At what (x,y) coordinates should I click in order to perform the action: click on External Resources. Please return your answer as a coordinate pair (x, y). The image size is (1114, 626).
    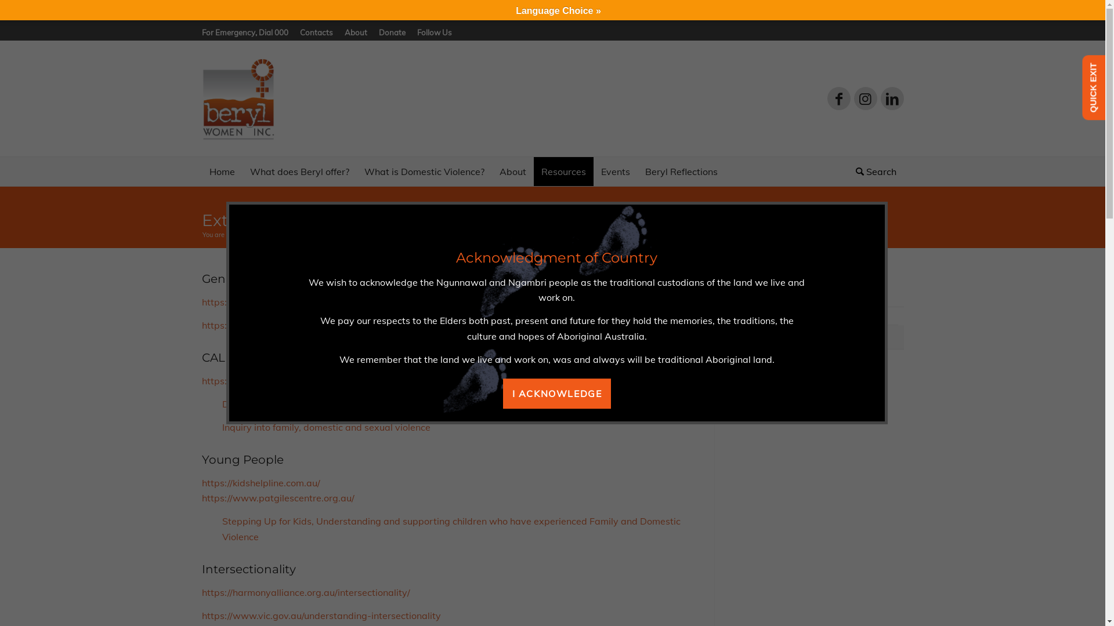
    Looking at the image, I should click on (280, 220).